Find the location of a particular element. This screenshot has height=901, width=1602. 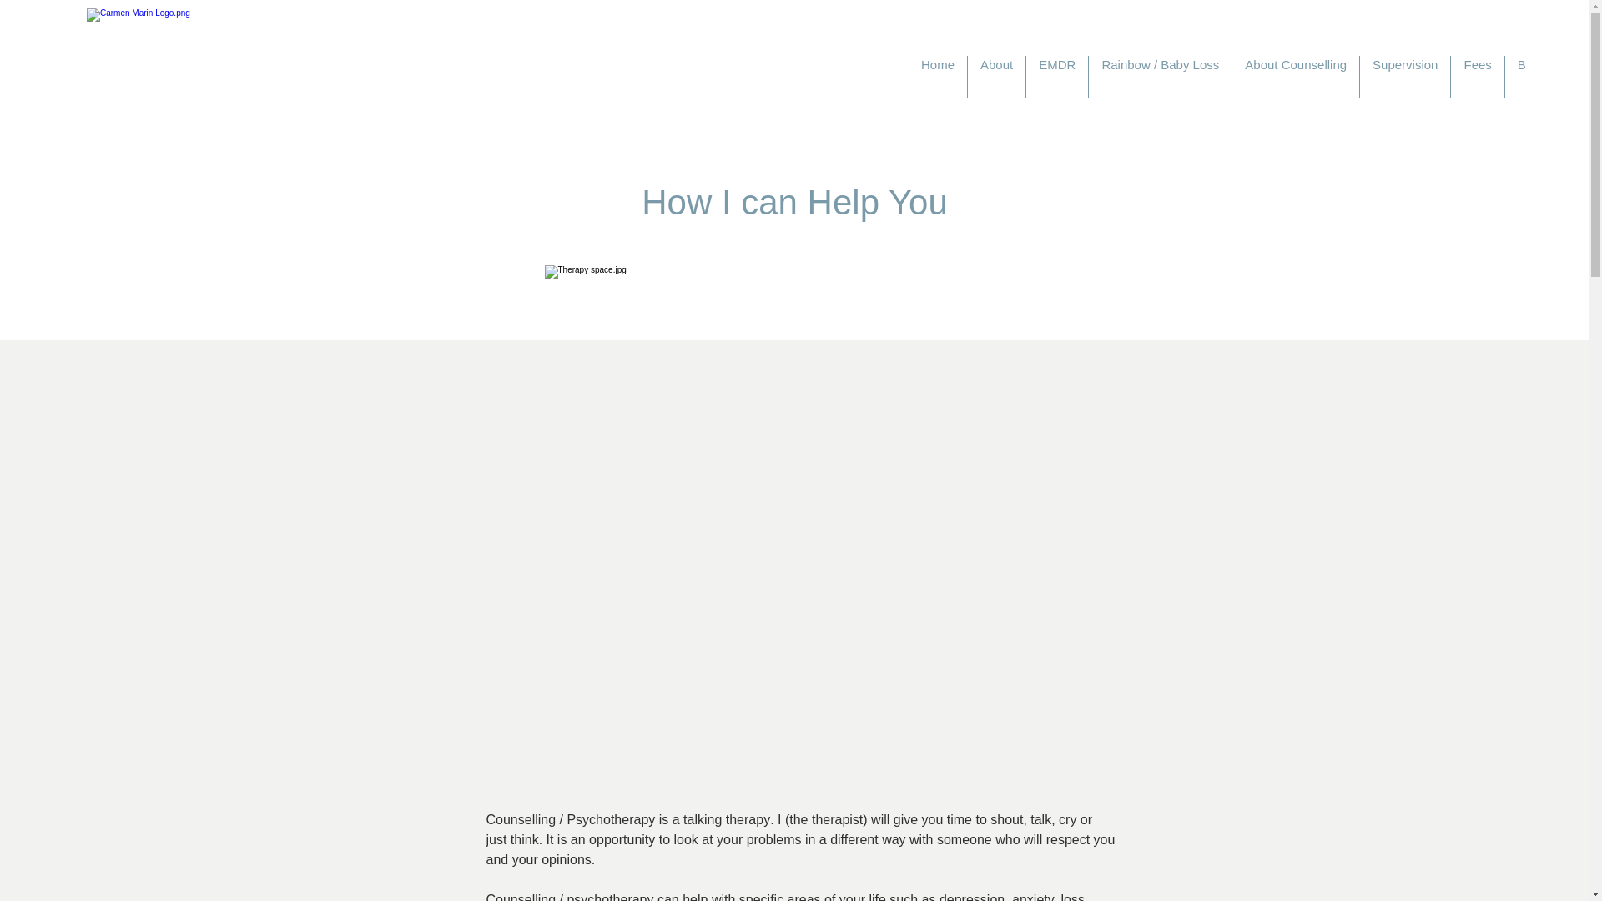

Fees is located at coordinates (1477, 76).